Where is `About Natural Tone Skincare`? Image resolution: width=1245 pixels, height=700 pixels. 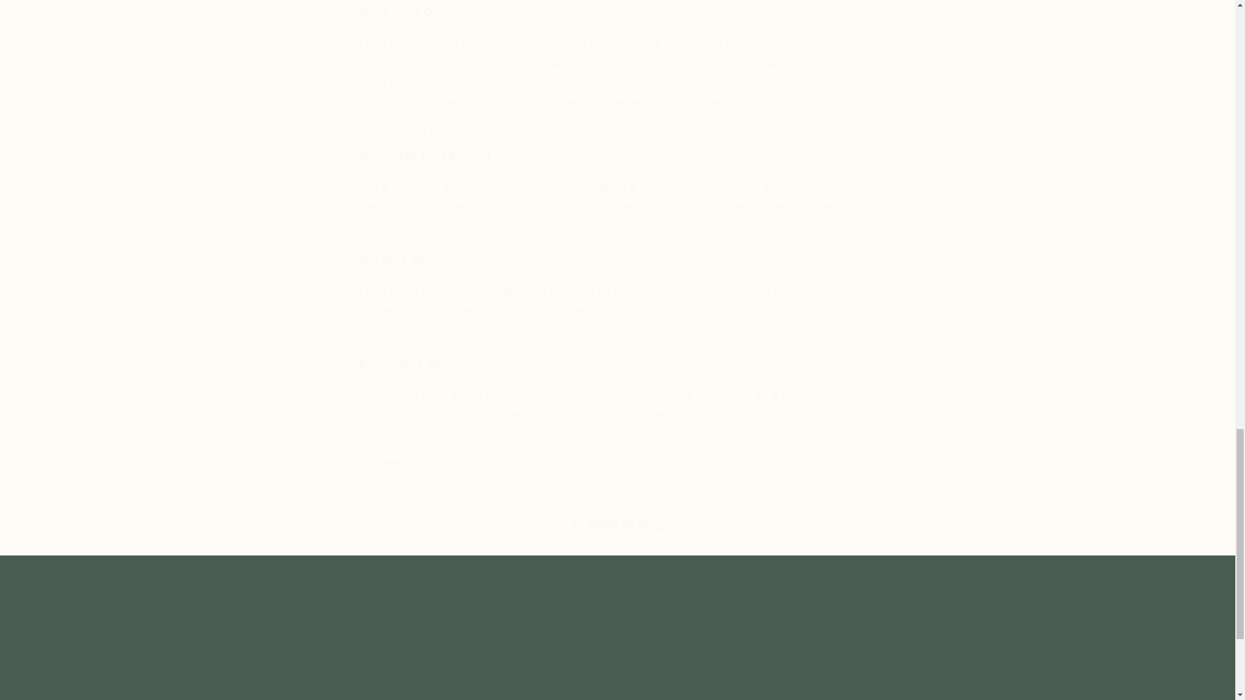 About Natural Tone Skincare is located at coordinates (919, 659).